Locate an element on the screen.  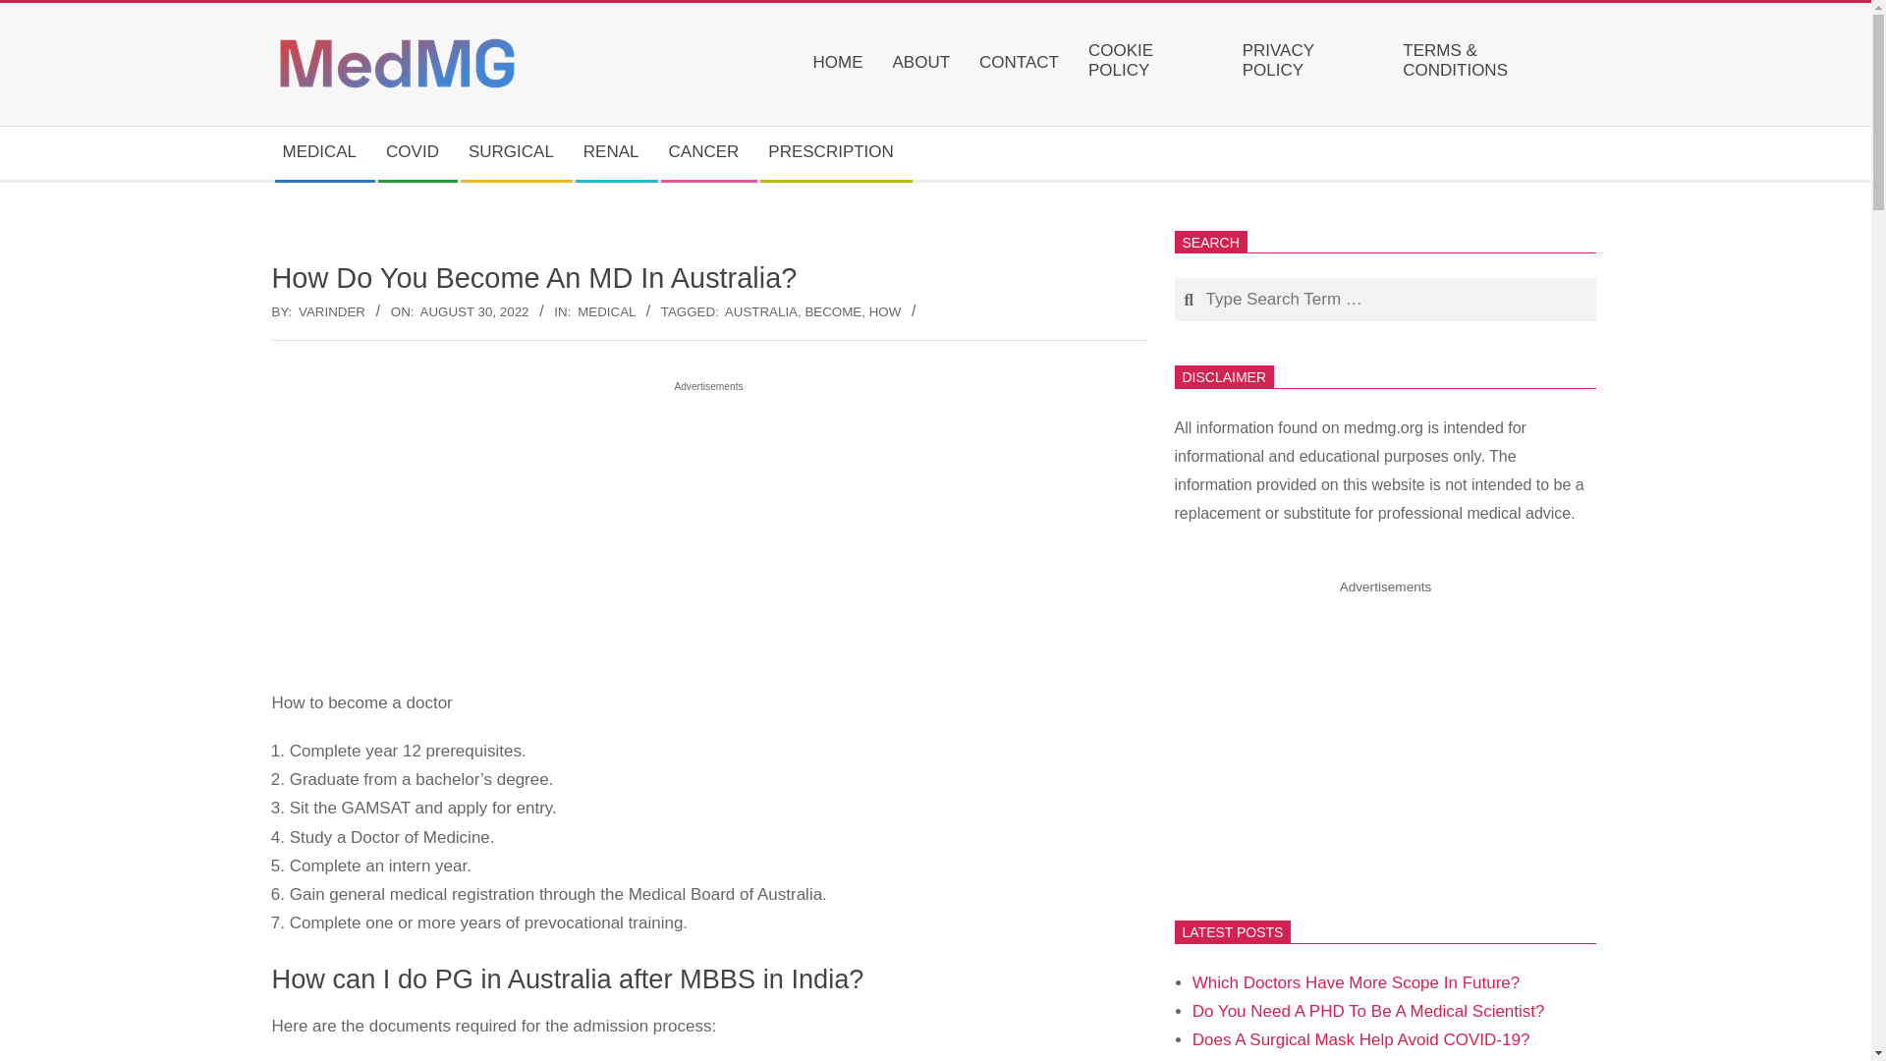
RENAL is located at coordinates (615, 152).